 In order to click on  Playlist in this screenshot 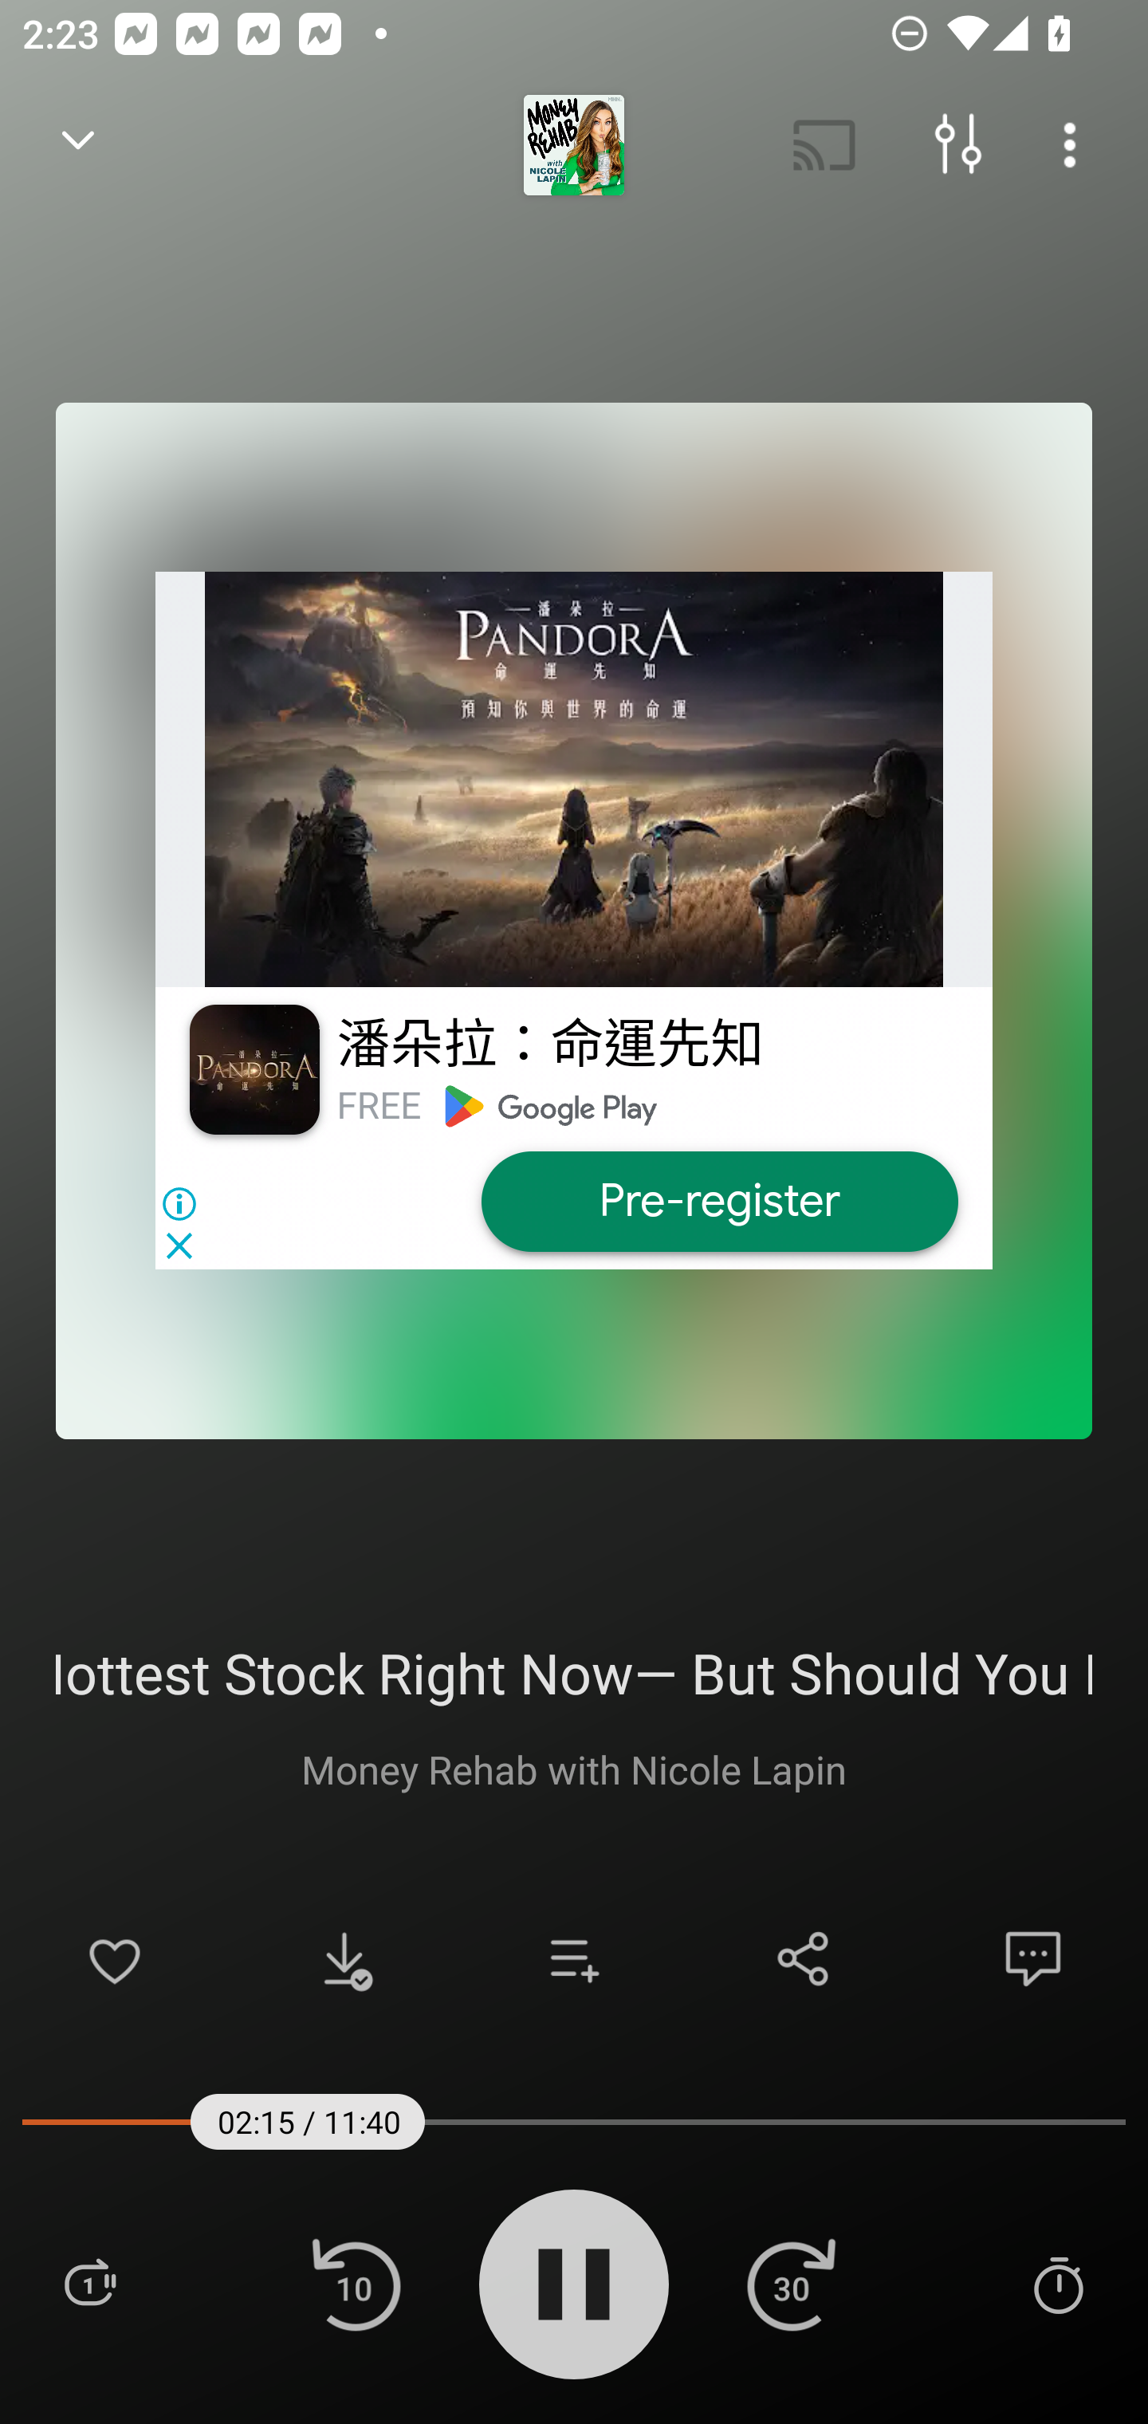, I will do `click(89, 2284)`.